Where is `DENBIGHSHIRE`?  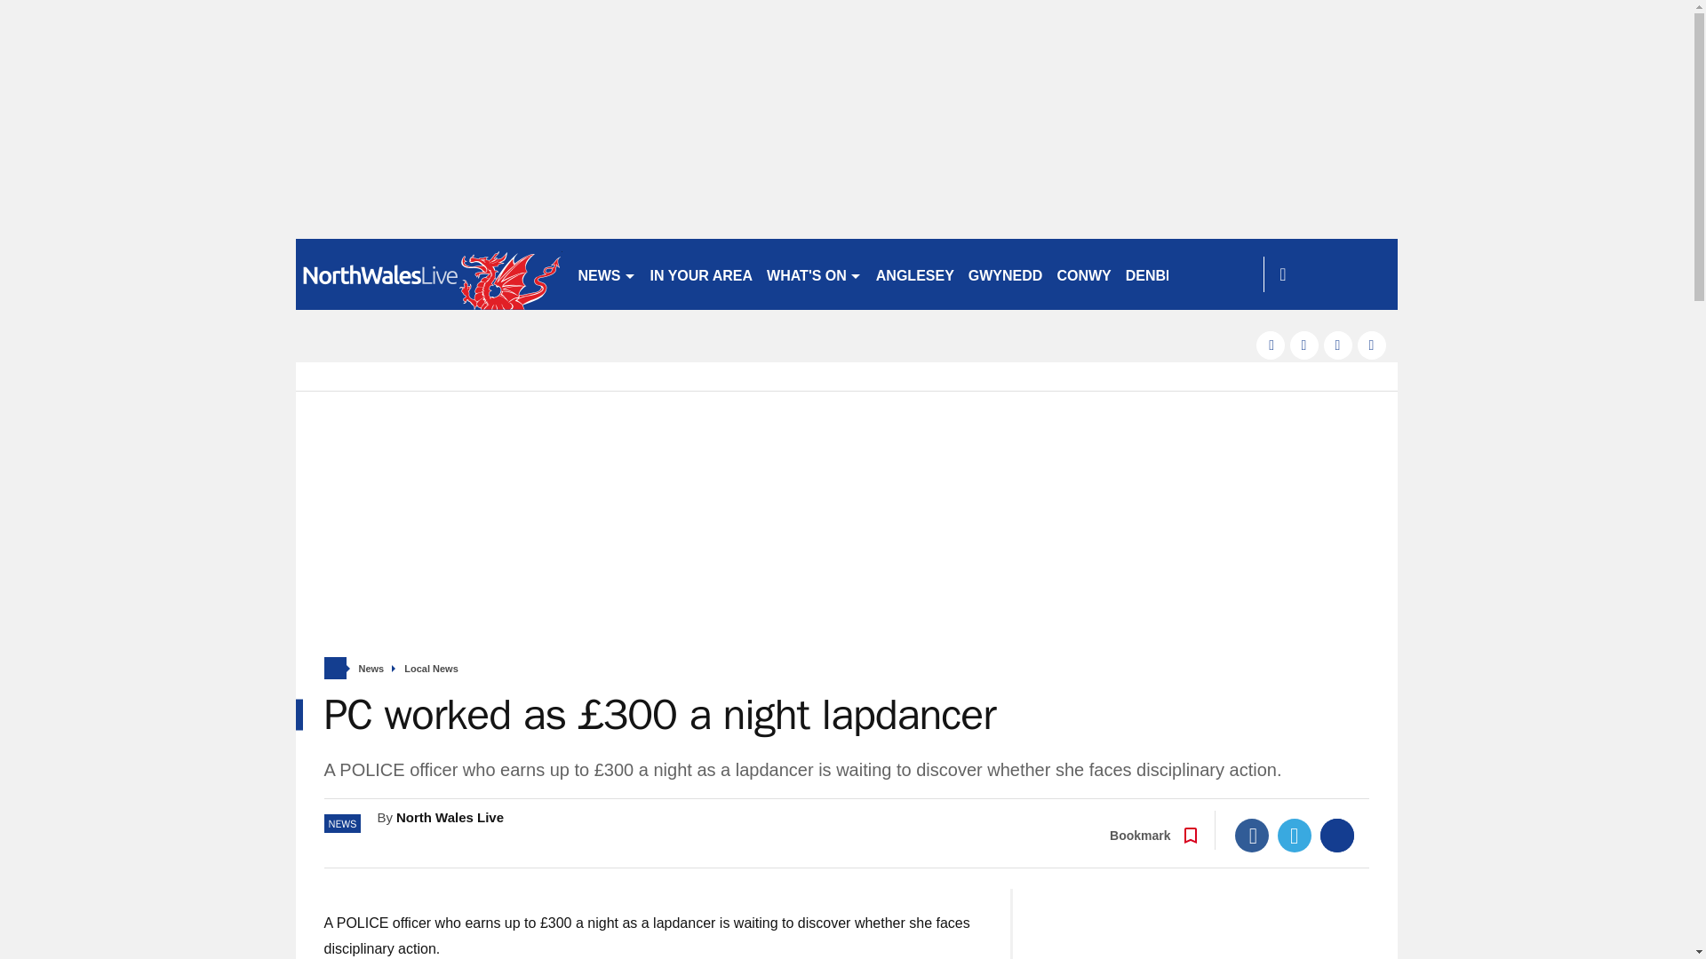
DENBIGHSHIRE is located at coordinates (1180, 273).